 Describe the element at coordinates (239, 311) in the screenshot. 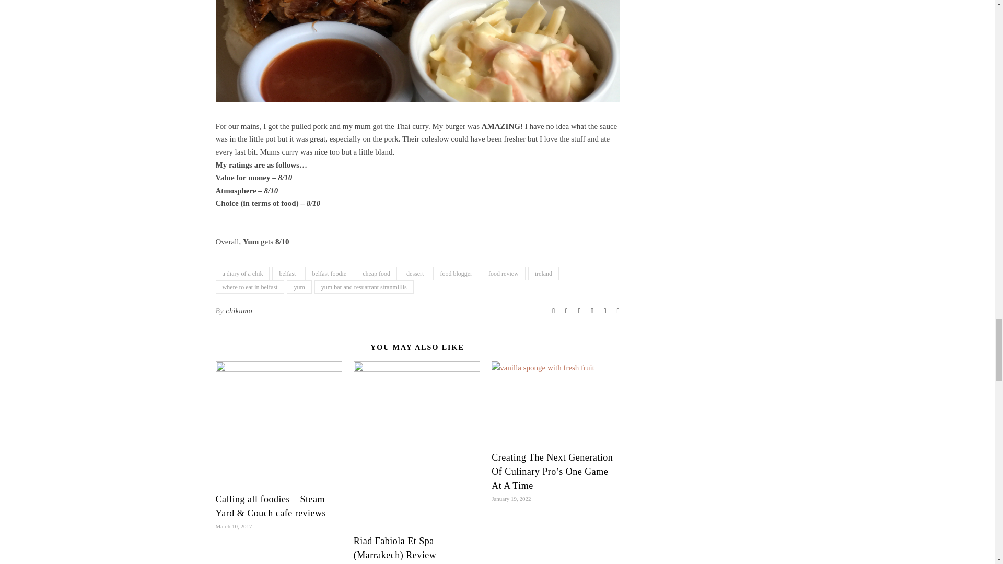

I see `Posts by chikumo` at that location.